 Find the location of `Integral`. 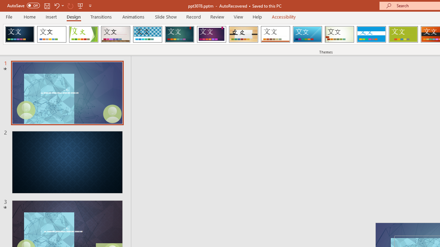

Integral is located at coordinates (147, 34).